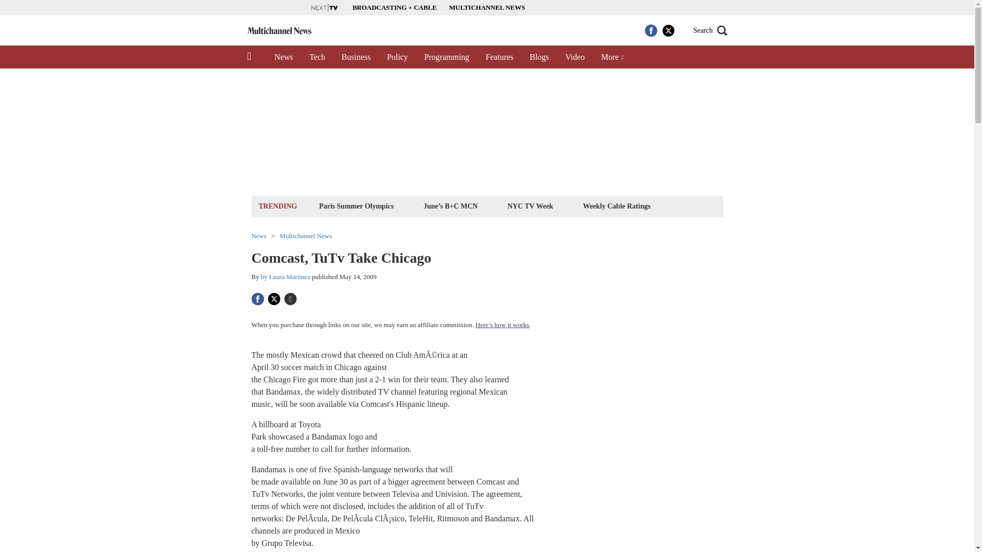 This screenshot has width=982, height=552. What do you see at coordinates (356, 205) in the screenshot?
I see `Paris Summer Olympics` at bounding box center [356, 205].